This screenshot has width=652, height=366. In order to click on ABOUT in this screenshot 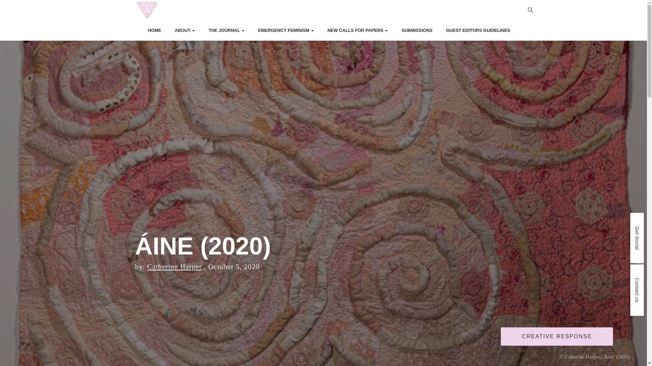, I will do `click(185, 30)`.